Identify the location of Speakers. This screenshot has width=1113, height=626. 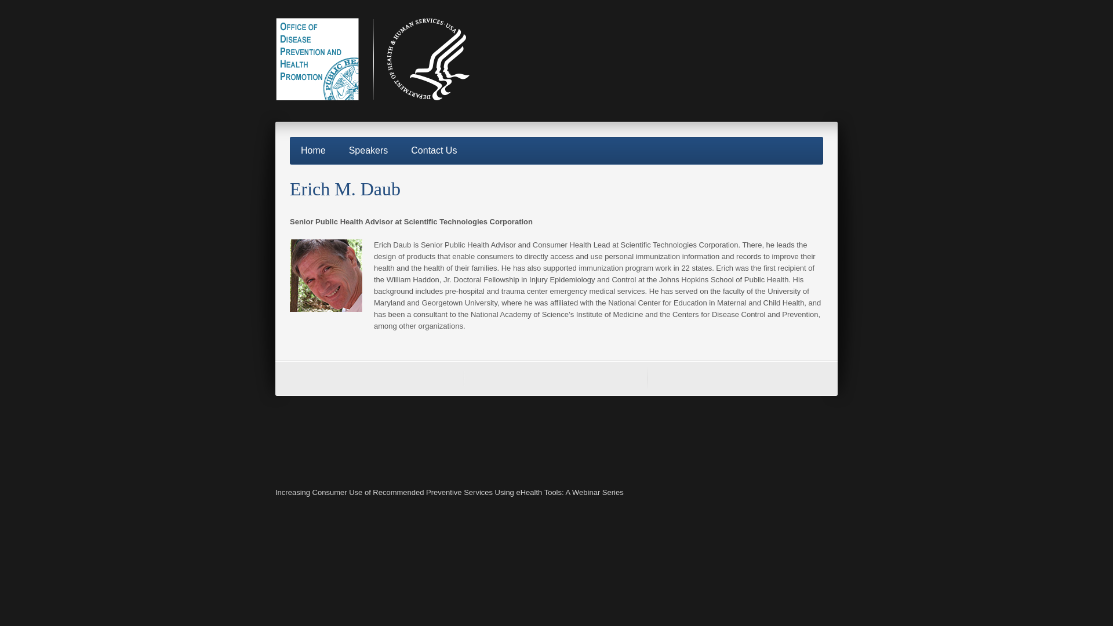
(369, 150).